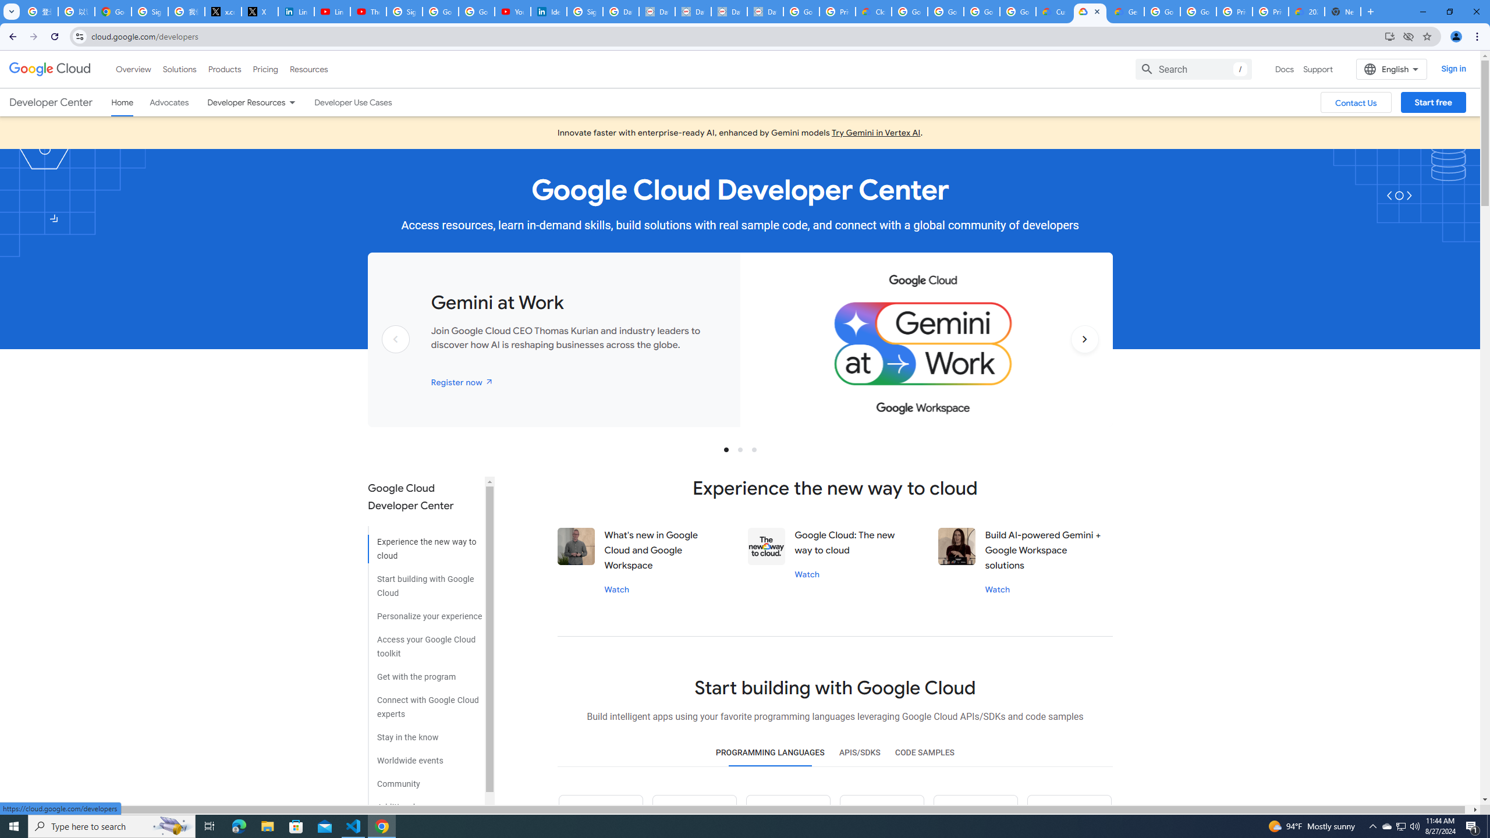 This screenshot has width=1490, height=838. Describe the element at coordinates (296, 12) in the screenshot. I see `LinkedIn Privacy Policy` at that location.